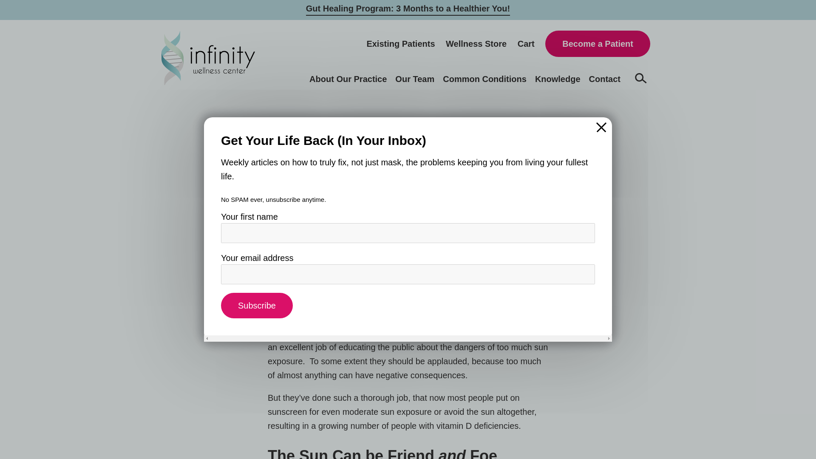 This screenshot has width=816, height=459. What do you see at coordinates (484, 79) in the screenshot?
I see `Common Conditions` at bounding box center [484, 79].